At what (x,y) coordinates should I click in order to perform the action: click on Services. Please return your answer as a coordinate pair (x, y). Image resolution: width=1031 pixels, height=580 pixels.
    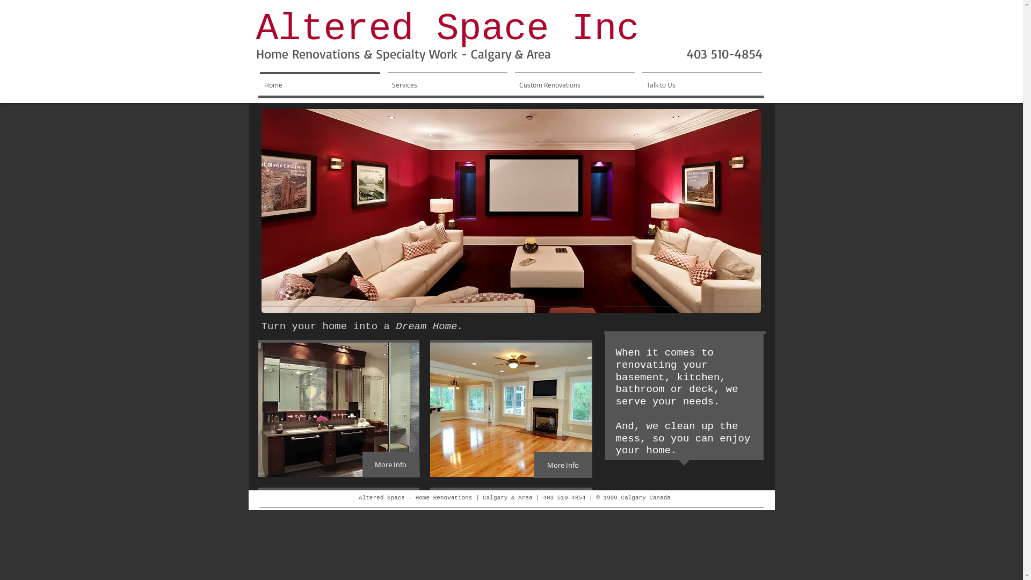
    Looking at the image, I should click on (447, 80).